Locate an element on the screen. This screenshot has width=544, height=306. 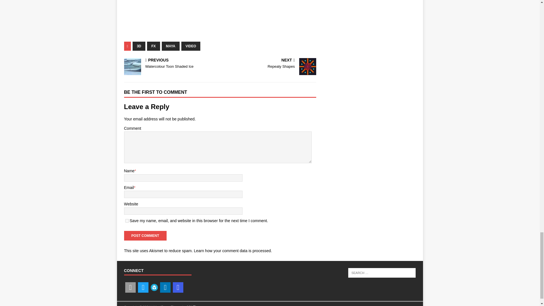
3D is located at coordinates (154, 290).